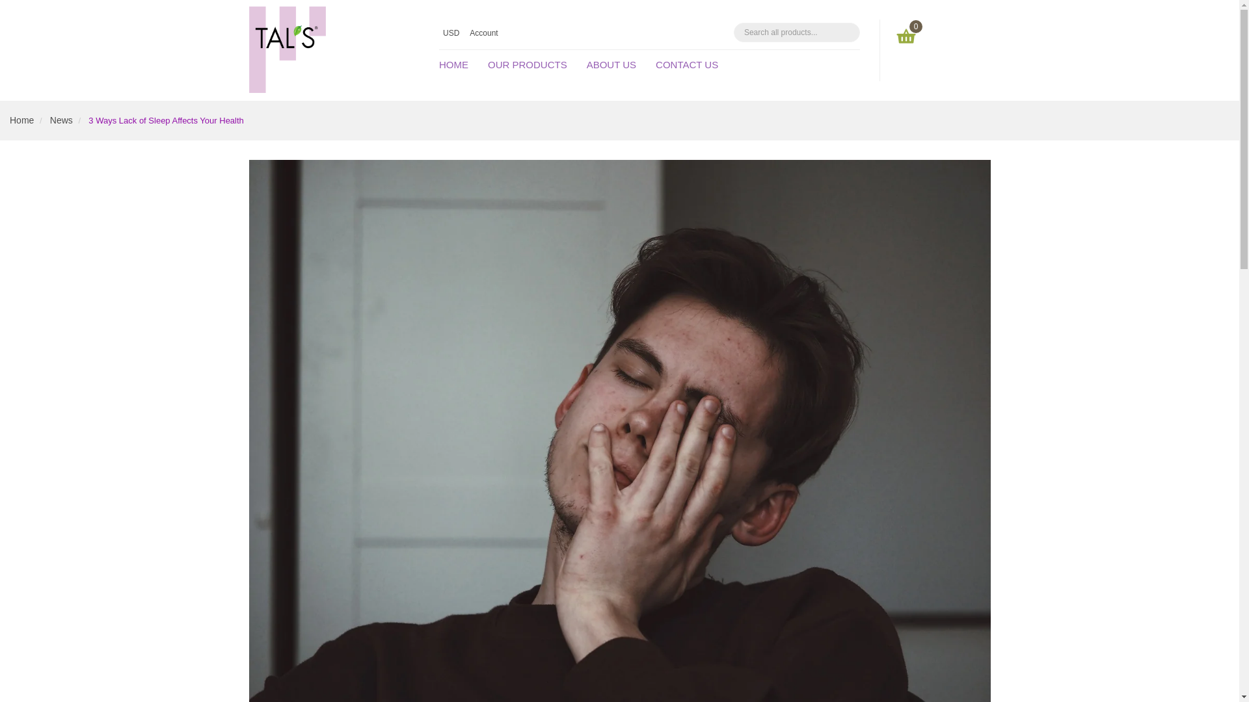  Describe the element at coordinates (687, 64) in the screenshot. I see `CONTACT US` at that location.